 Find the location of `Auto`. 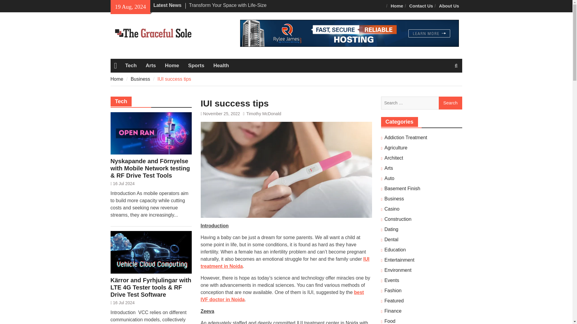

Auto is located at coordinates (389, 178).